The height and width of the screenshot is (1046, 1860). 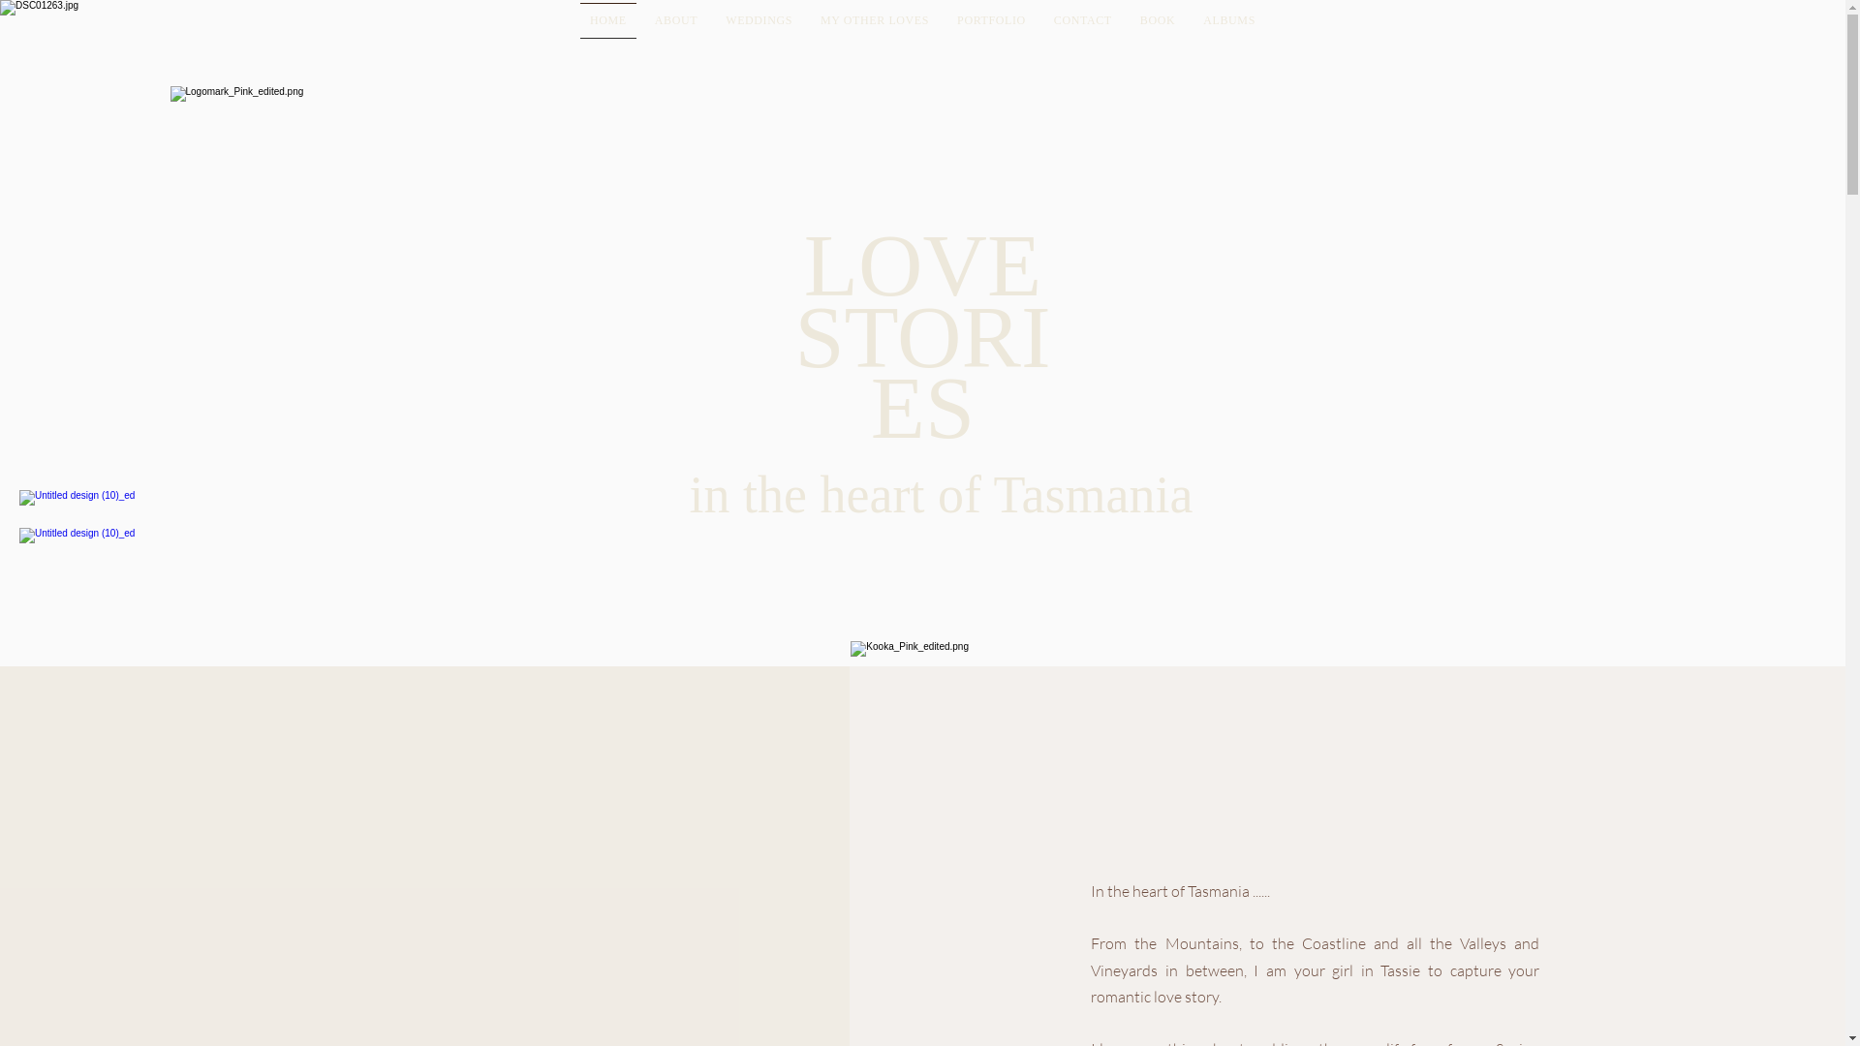 What do you see at coordinates (676, 21) in the screenshot?
I see `ABOUT` at bounding box center [676, 21].